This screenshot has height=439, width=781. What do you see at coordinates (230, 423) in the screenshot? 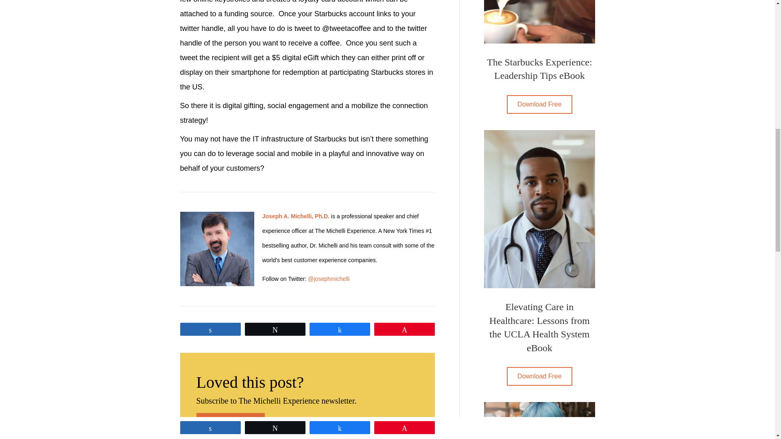
I see `Click to Subscribe` at bounding box center [230, 423].